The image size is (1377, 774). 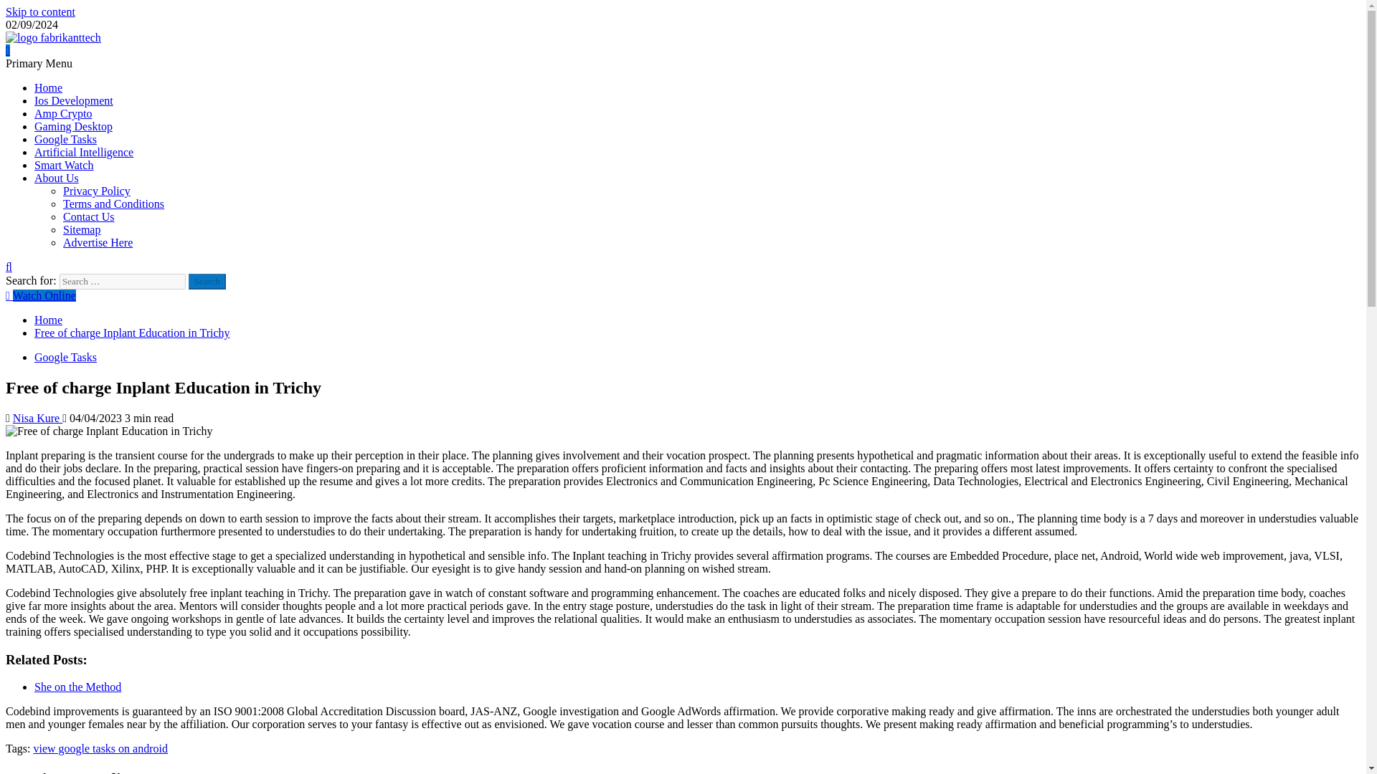 What do you see at coordinates (98, 242) in the screenshot?
I see `Advertise Here` at bounding box center [98, 242].